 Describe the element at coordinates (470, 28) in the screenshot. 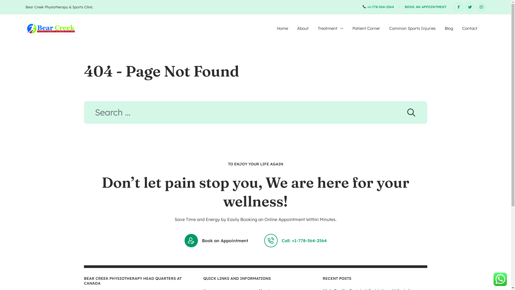

I see `Contact` at that location.